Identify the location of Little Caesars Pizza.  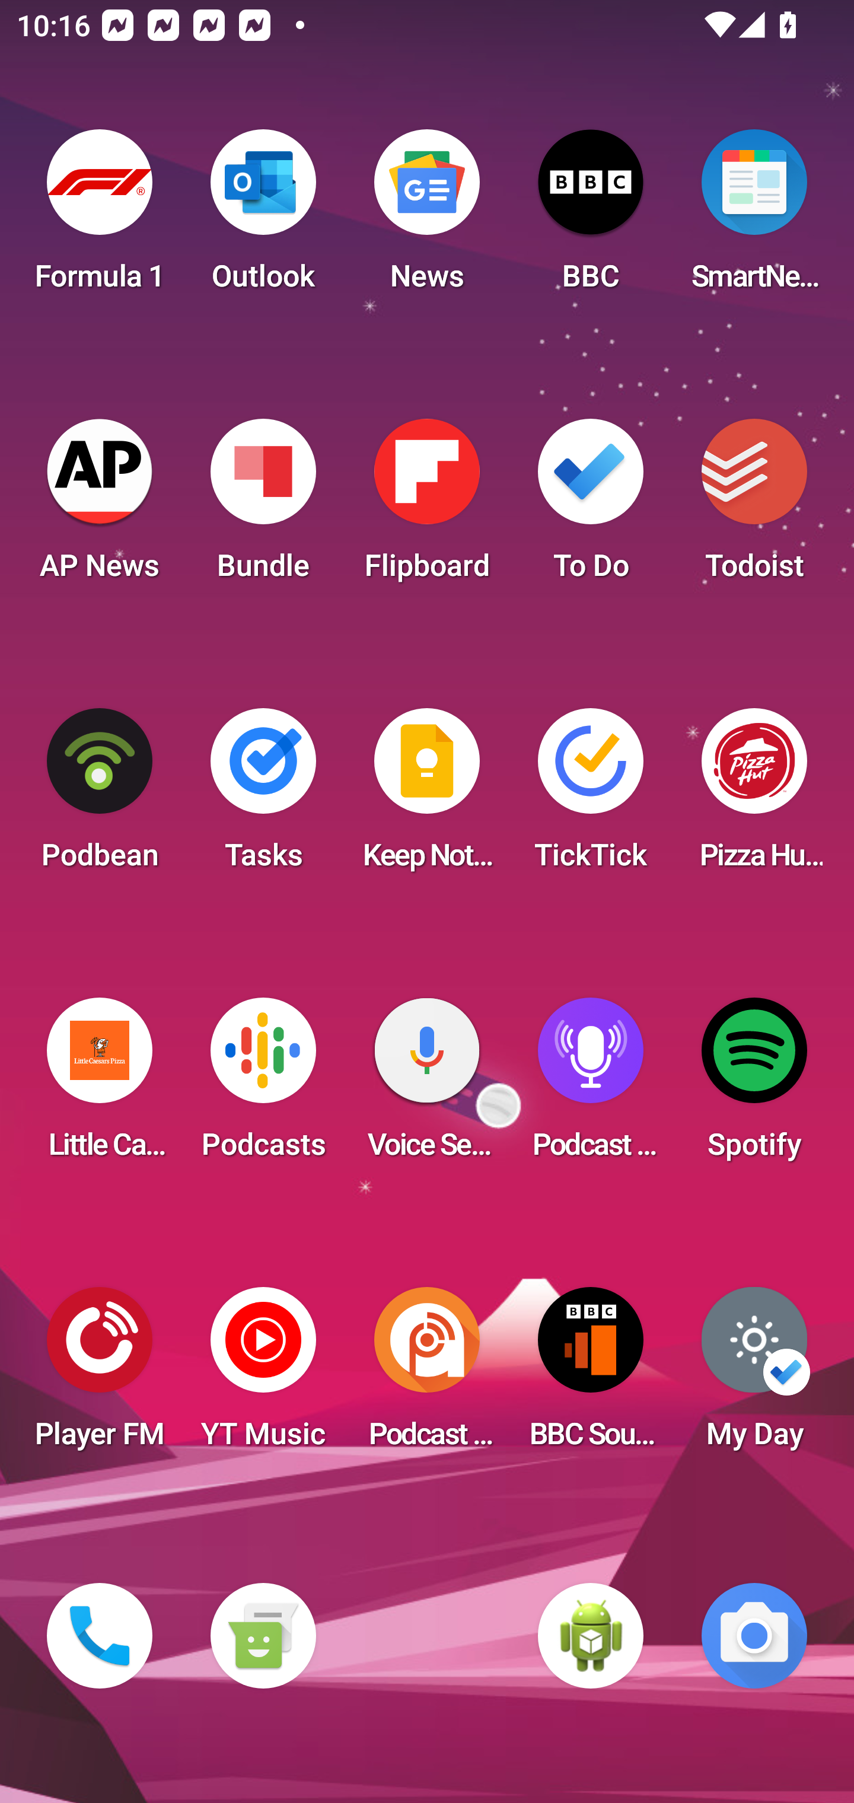
(100, 1085).